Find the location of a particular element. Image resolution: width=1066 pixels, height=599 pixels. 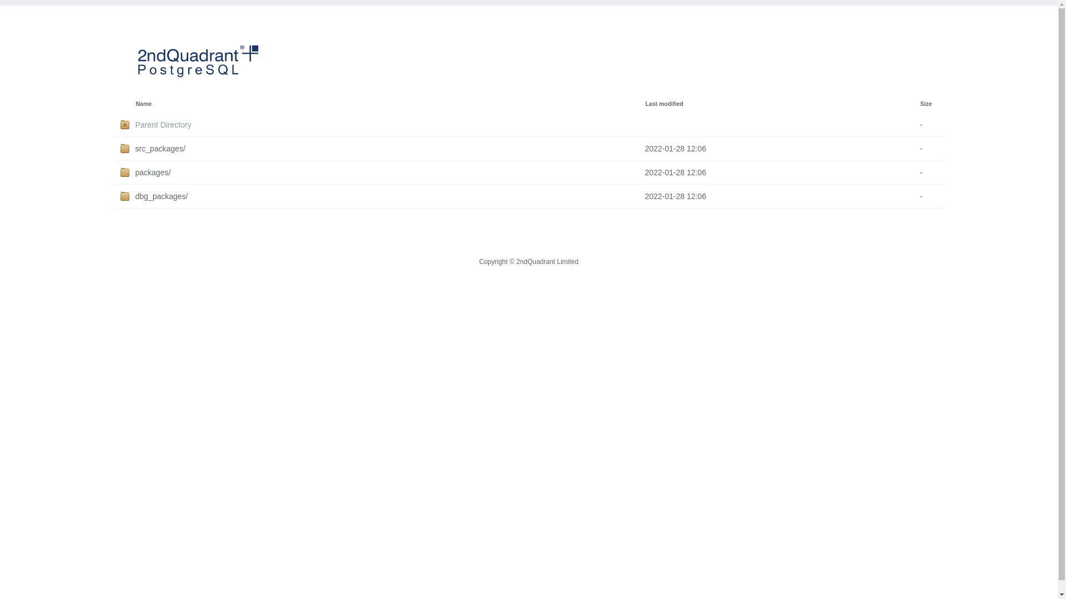

Last modified is located at coordinates (664, 104).